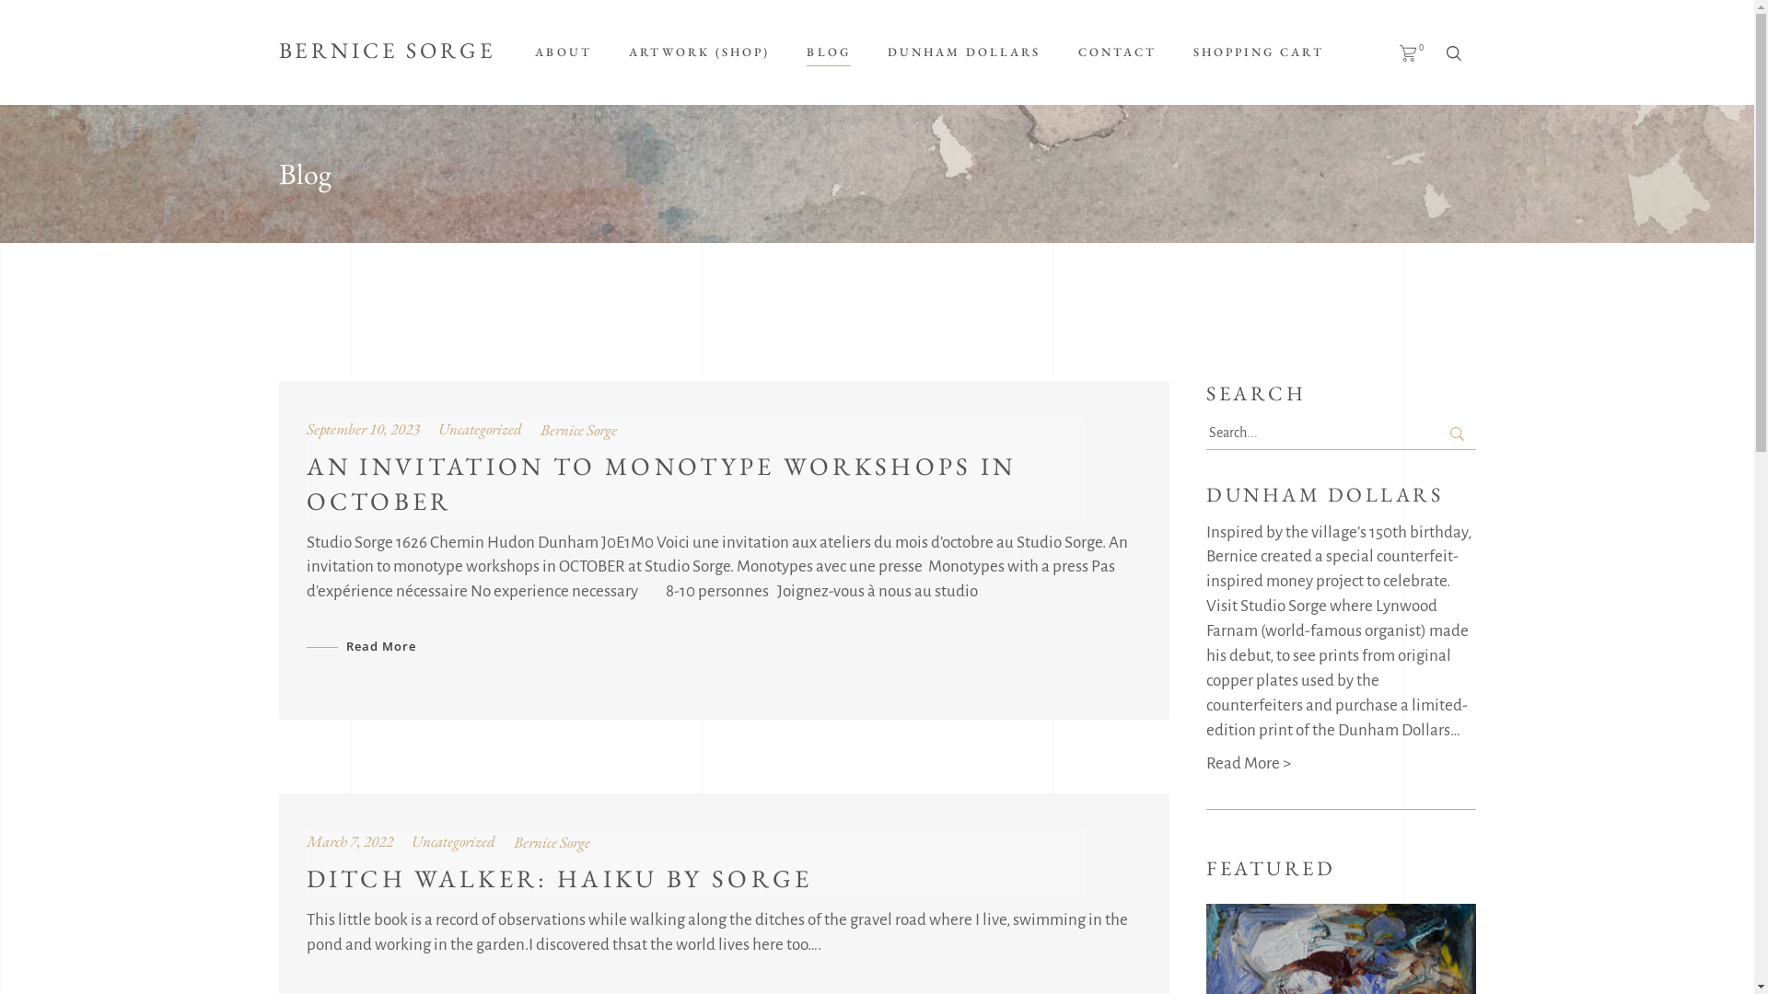  Describe the element at coordinates (1259, 52) in the screenshot. I see `SHOPPING CART` at that location.